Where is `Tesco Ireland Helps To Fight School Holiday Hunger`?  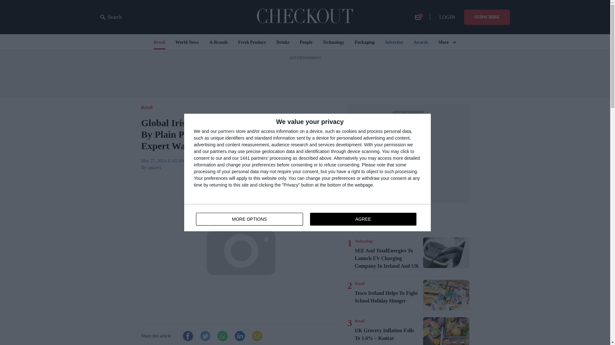
Tesco Ireland Helps To Fight School Holiday Hunger is located at coordinates (388, 297).